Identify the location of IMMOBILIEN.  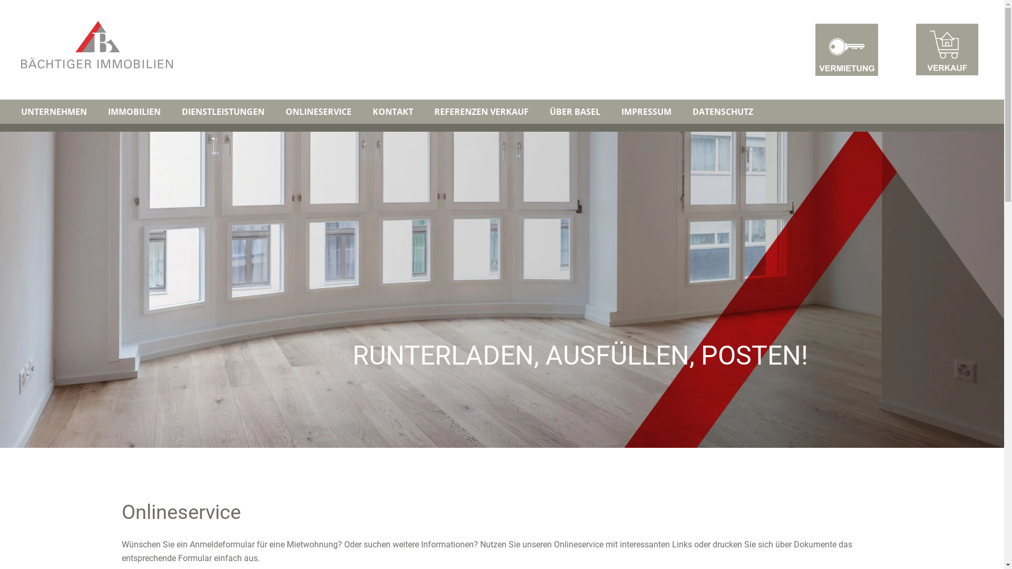
(134, 112).